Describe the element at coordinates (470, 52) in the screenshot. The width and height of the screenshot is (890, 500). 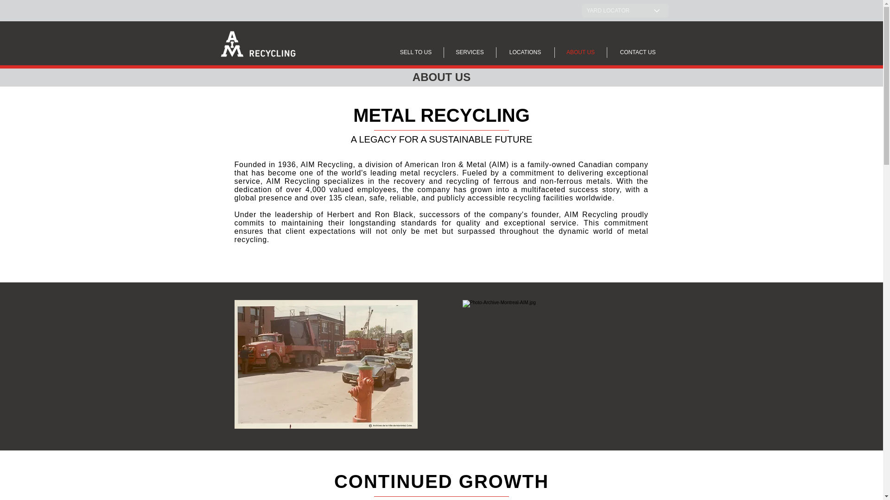
I see `SERVICES` at that location.